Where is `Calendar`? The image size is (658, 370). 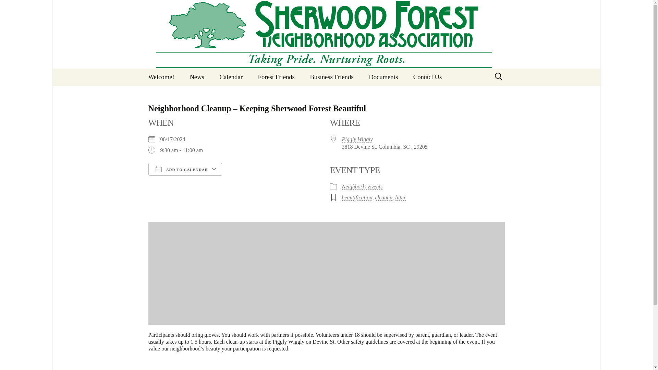
Calendar is located at coordinates (231, 77).